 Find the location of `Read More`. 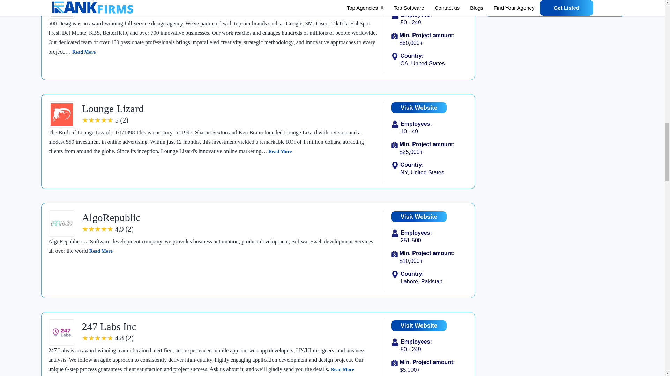

Read More is located at coordinates (280, 151).